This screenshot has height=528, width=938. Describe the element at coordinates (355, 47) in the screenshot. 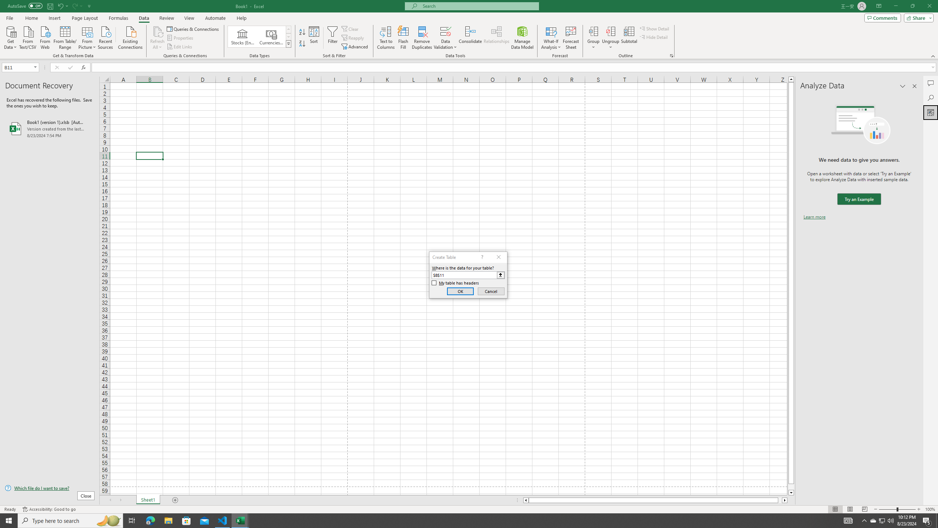

I see `Advanced...` at that location.